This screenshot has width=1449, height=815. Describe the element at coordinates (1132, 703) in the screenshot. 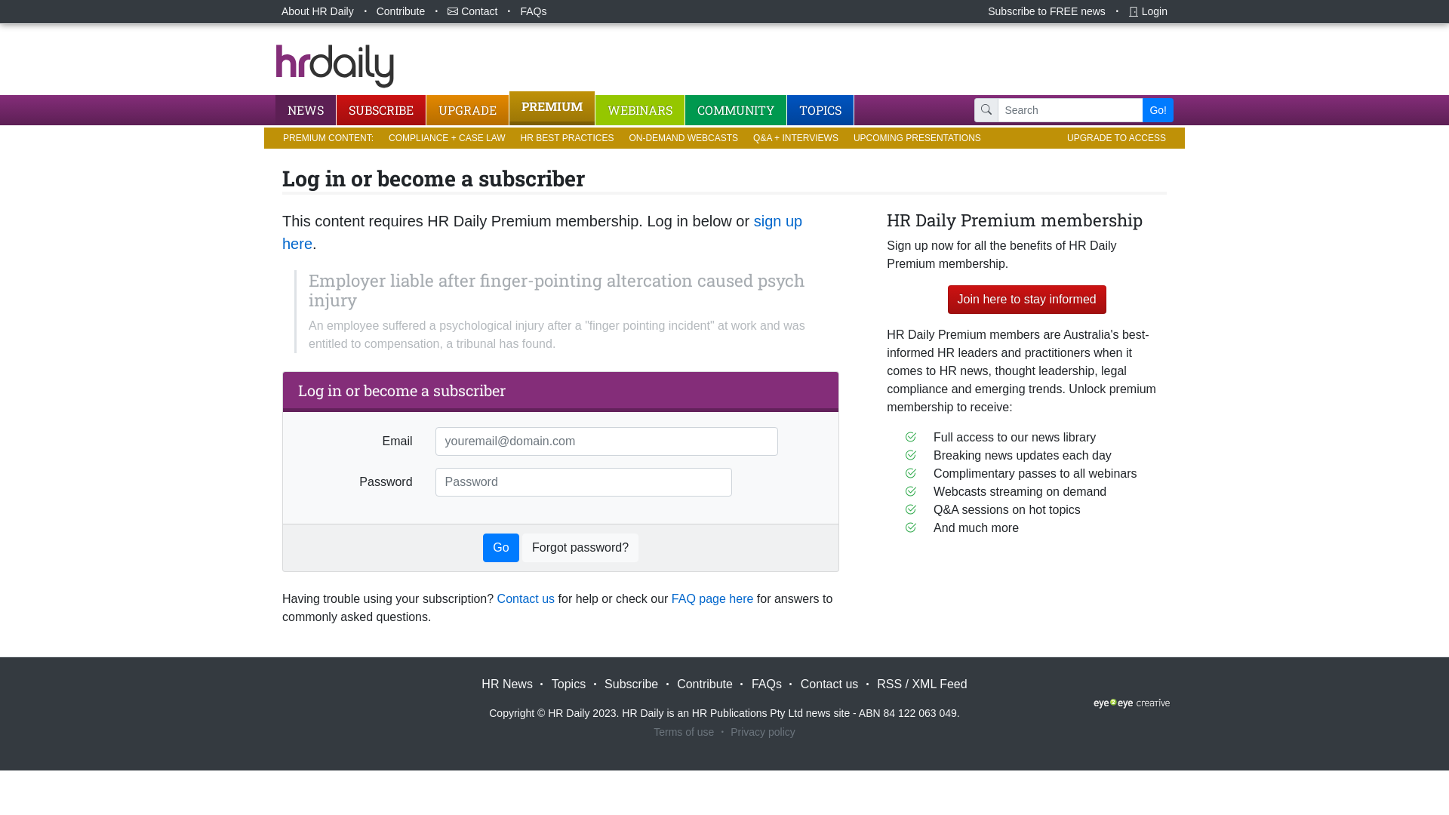

I see `Website by Eye 2 Eye Creative` at that location.